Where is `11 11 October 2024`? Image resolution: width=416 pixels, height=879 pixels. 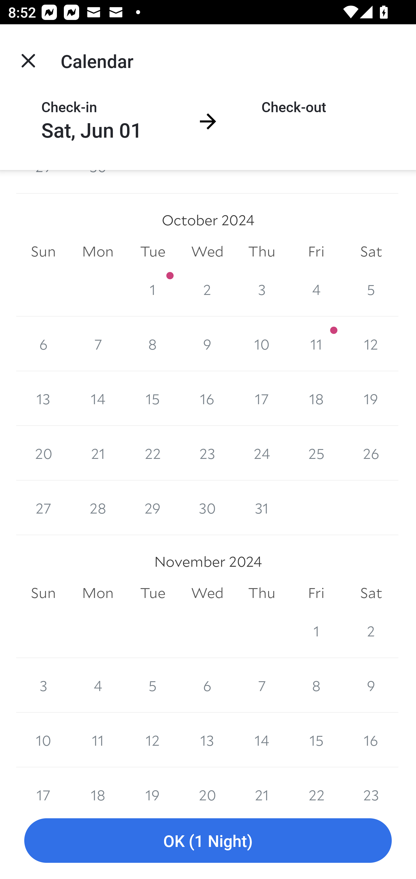
11 11 October 2024 is located at coordinates (316, 344).